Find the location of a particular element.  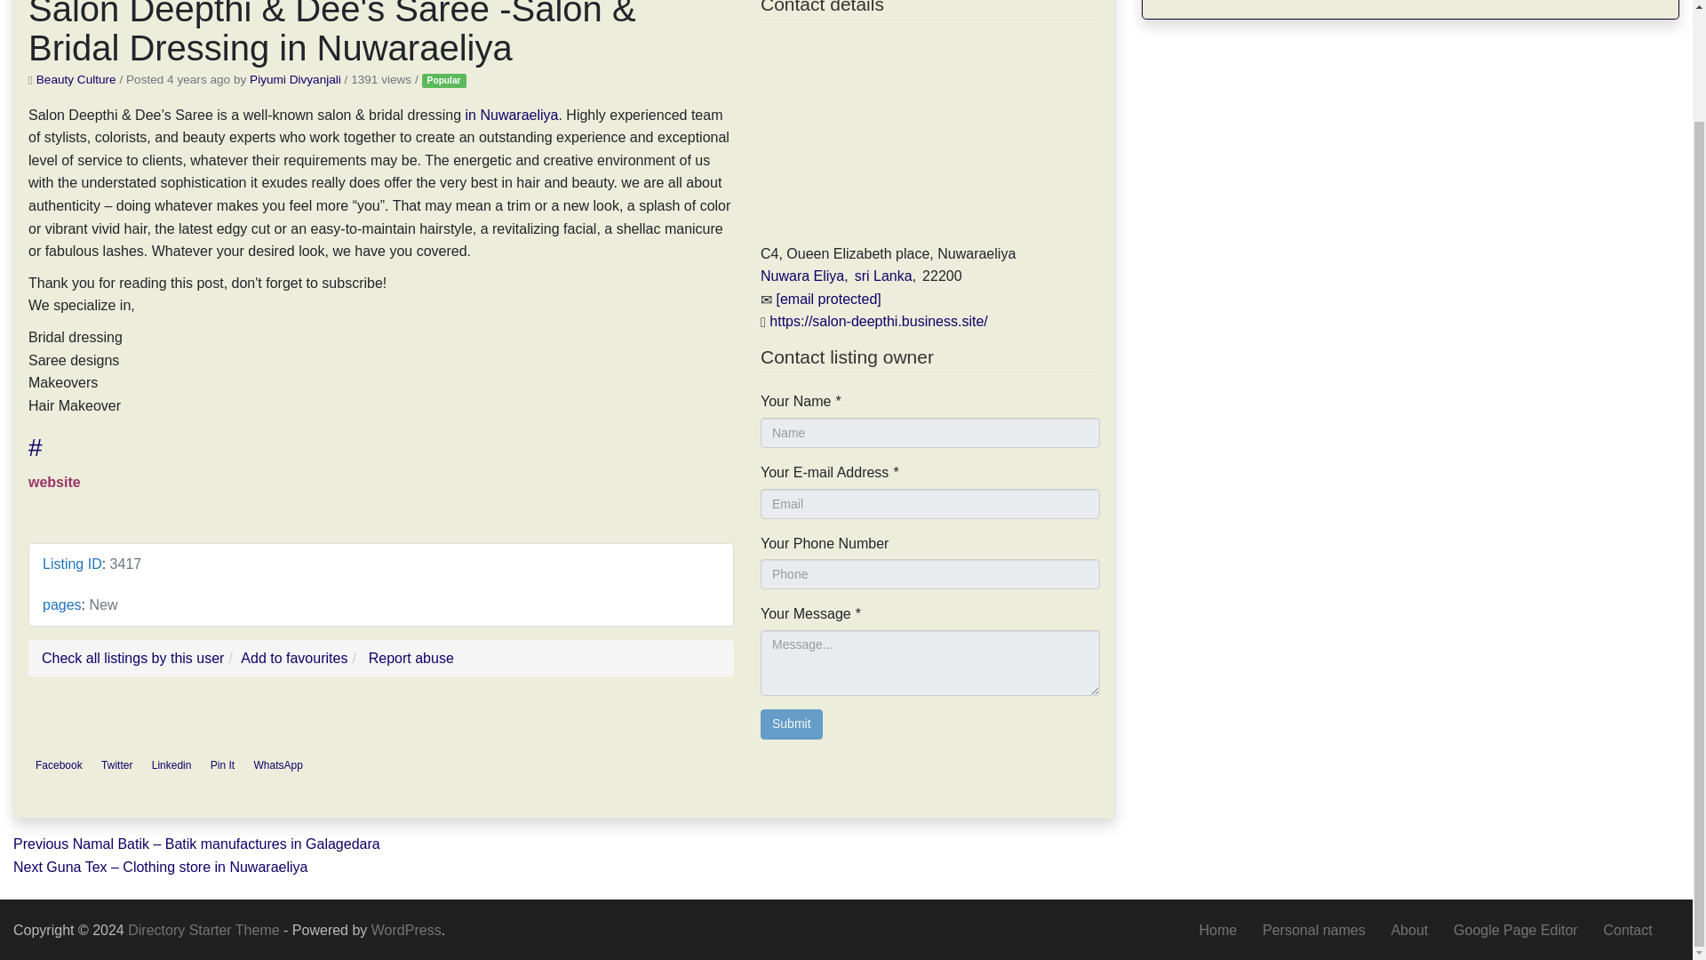

Beauty Culture is located at coordinates (76, 80).